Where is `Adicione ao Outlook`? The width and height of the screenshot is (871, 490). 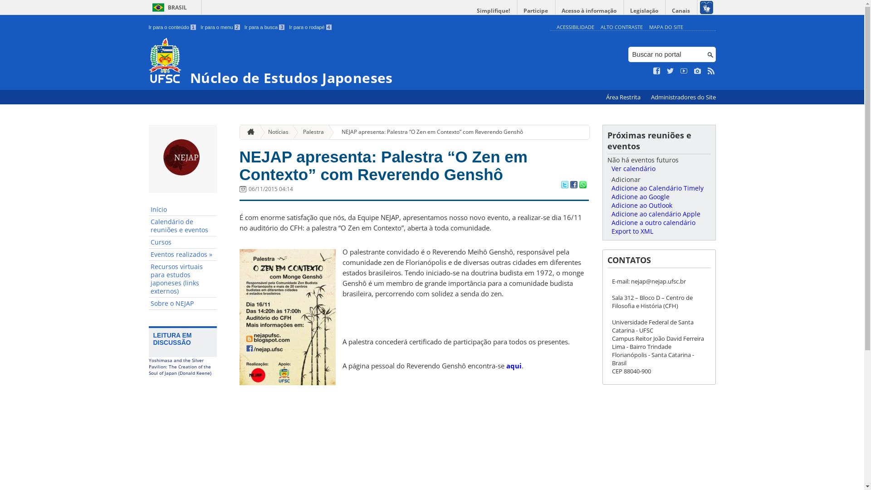 Adicione ao Outlook is located at coordinates (642, 205).